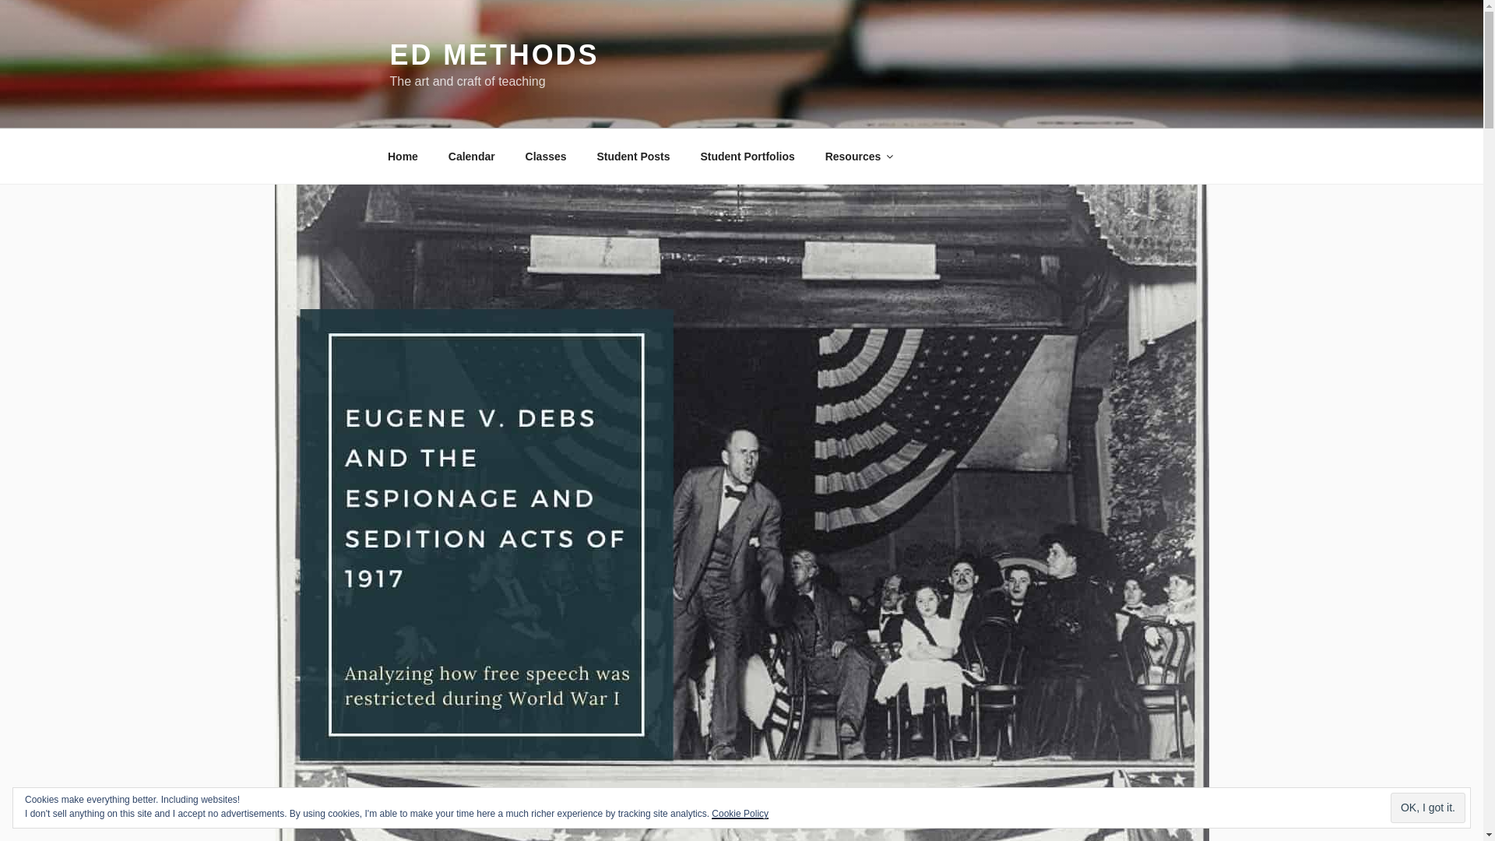  Describe the element at coordinates (1427, 808) in the screenshot. I see `OK, I got it.` at that location.